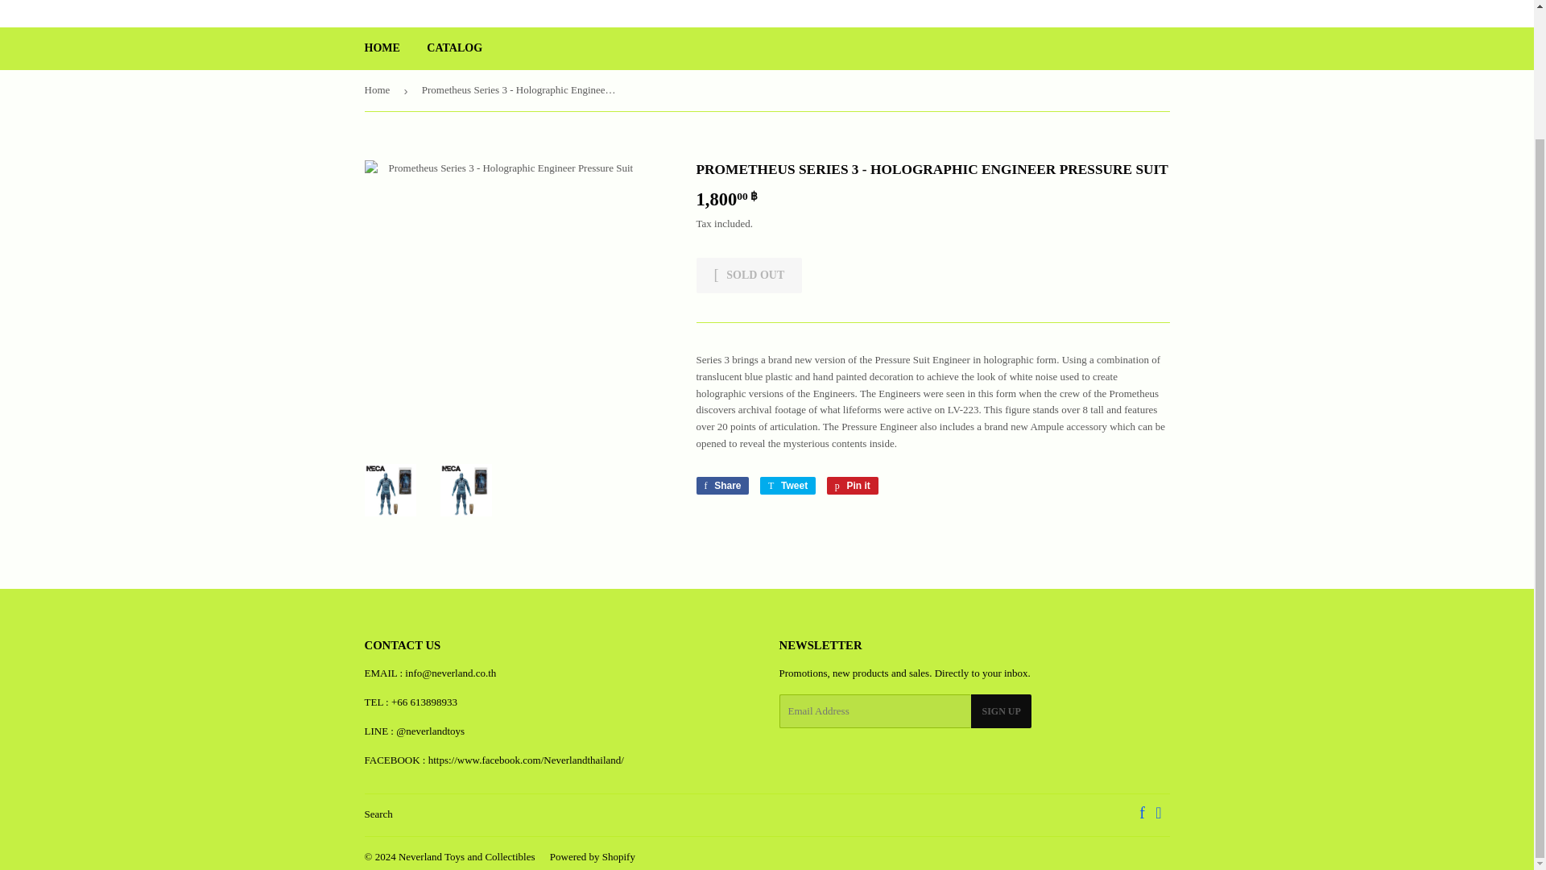 Image resolution: width=1546 pixels, height=870 pixels. I want to click on Powered by Shopify, so click(787, 485).